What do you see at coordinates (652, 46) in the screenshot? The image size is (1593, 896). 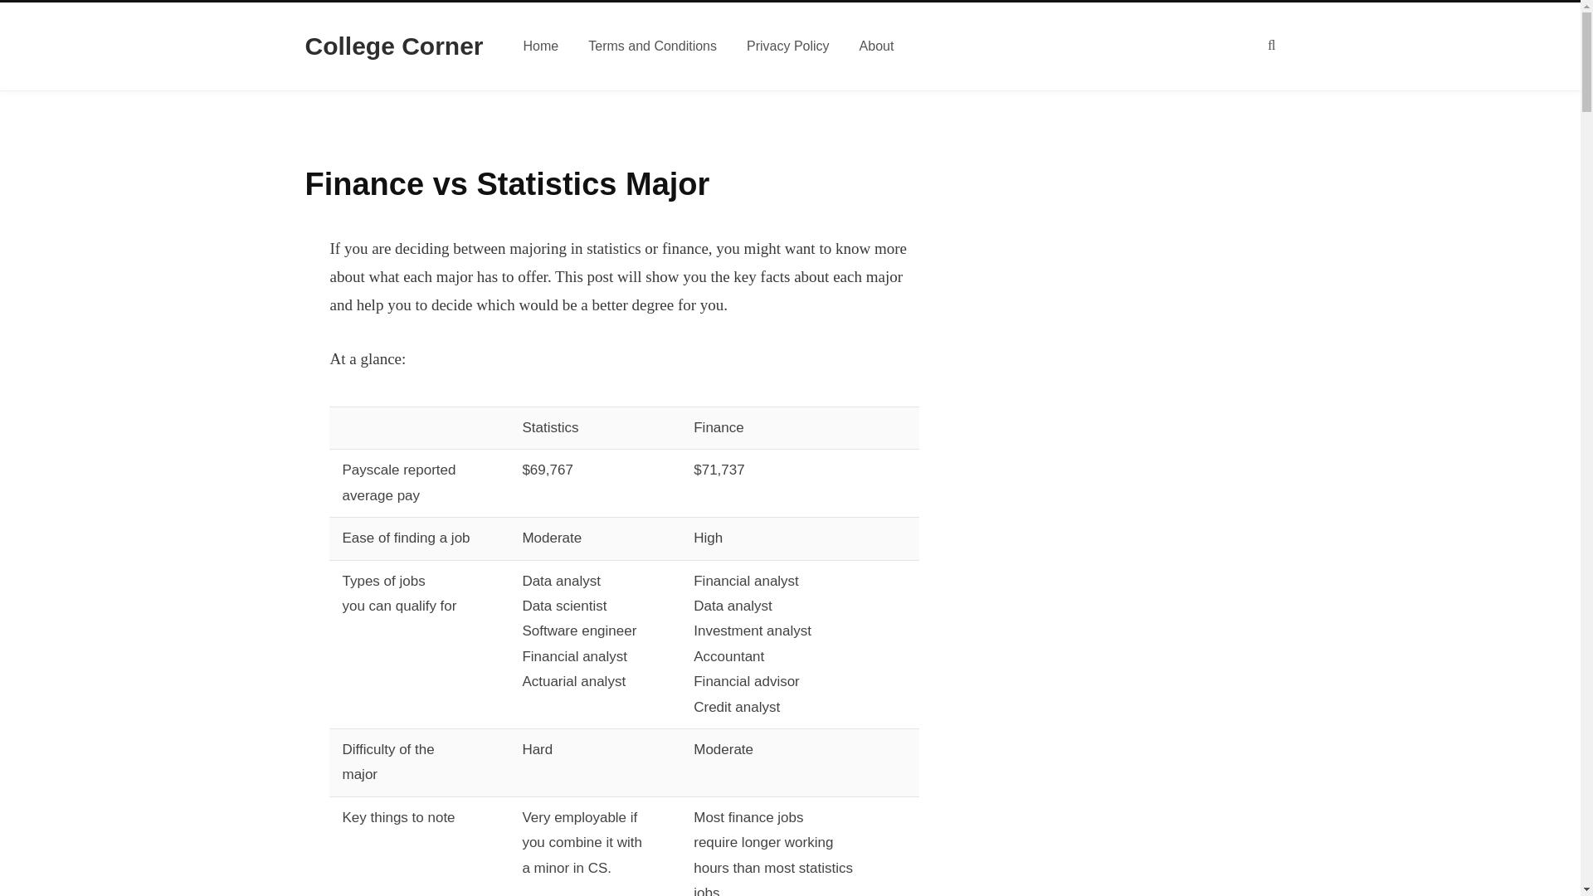 I see `Terms and Conditions` at bounding box center [652, 46].